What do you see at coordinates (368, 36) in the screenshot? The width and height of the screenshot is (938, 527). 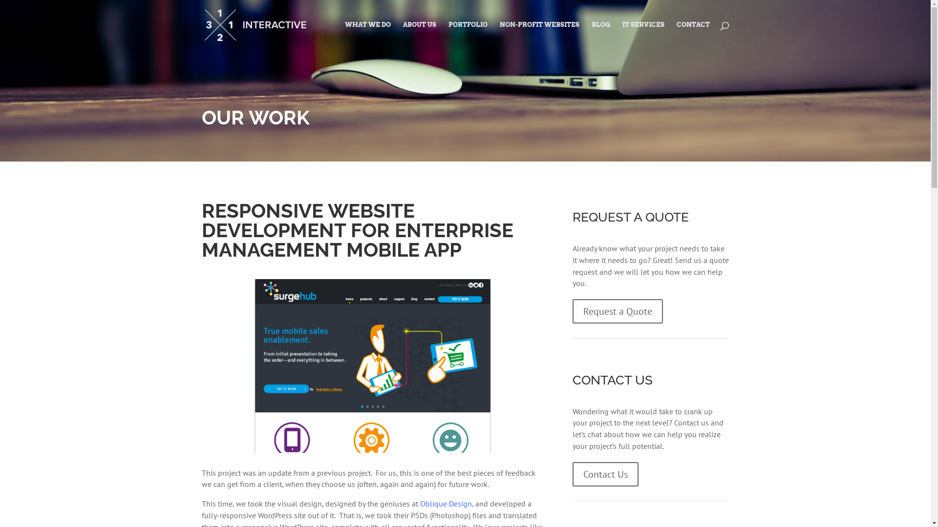 I see `WHAT WE DO` at bounding box center [368, 36].